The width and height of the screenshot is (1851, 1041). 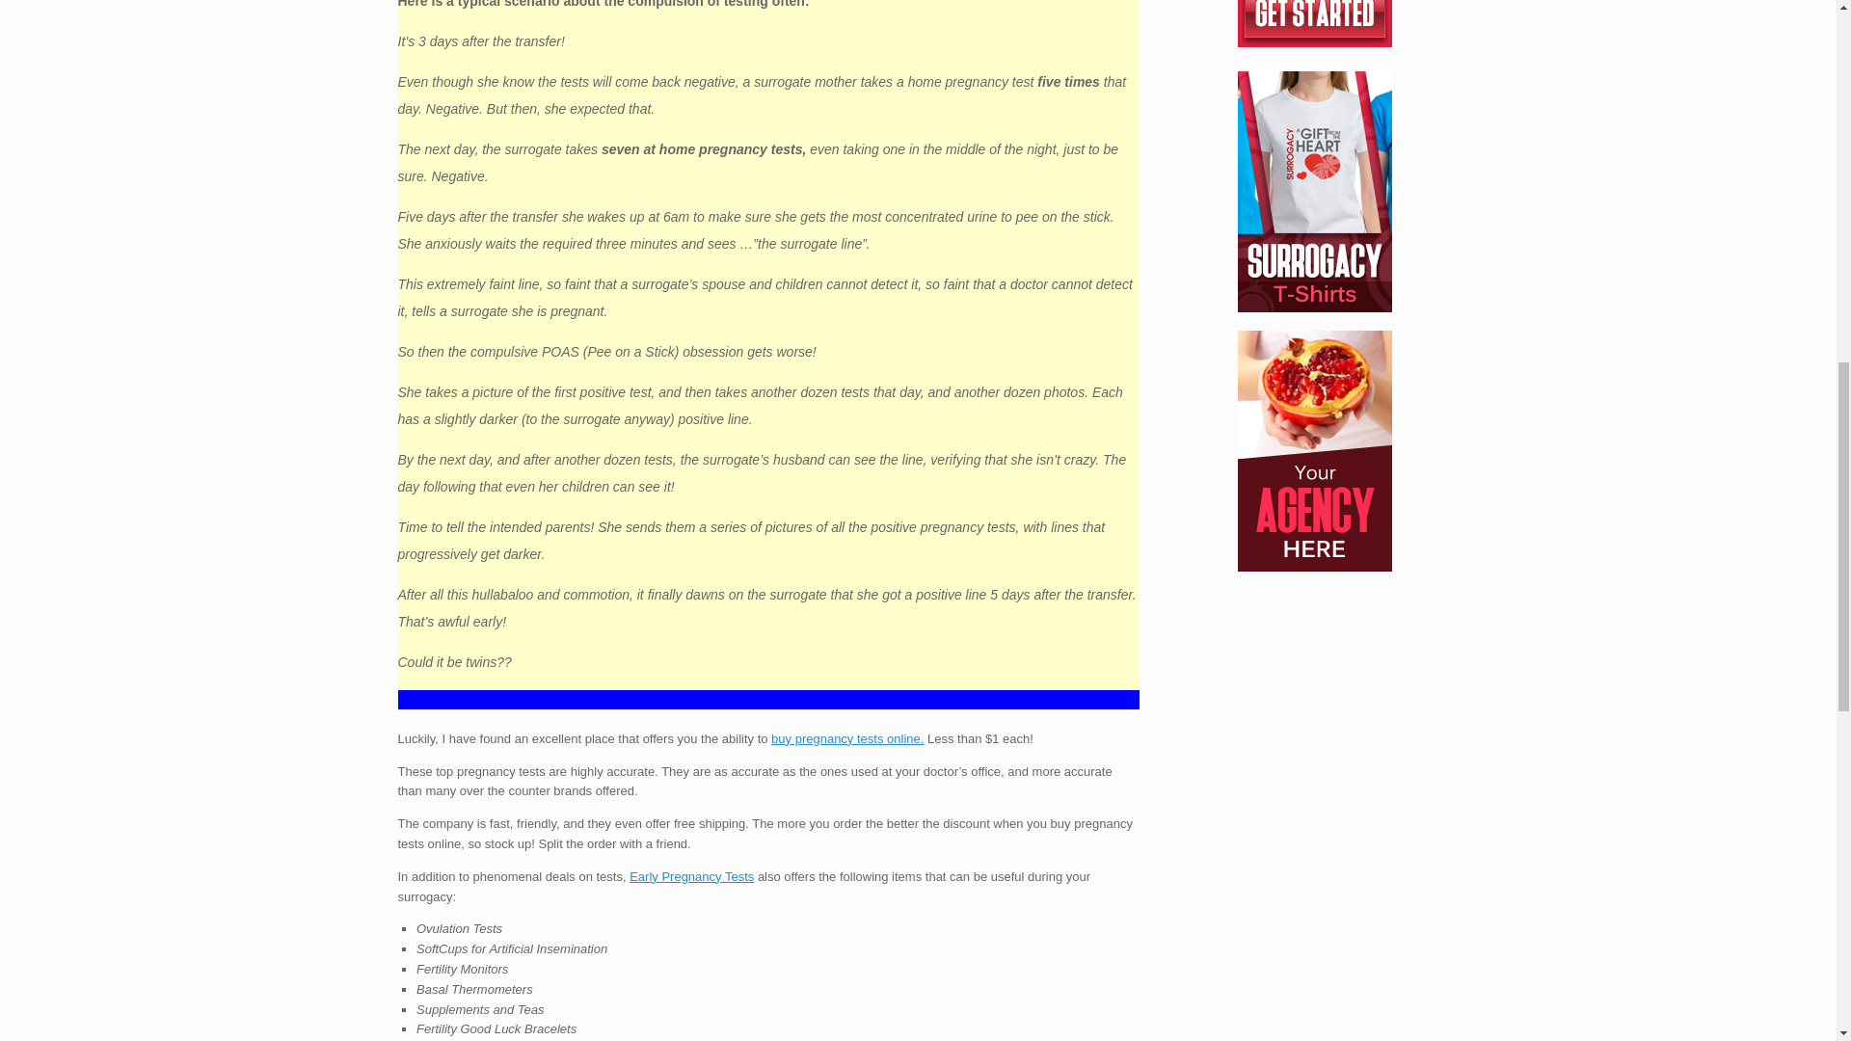 I want to click on Surrogacy T-Shirts, so click(x=1315, y=192).